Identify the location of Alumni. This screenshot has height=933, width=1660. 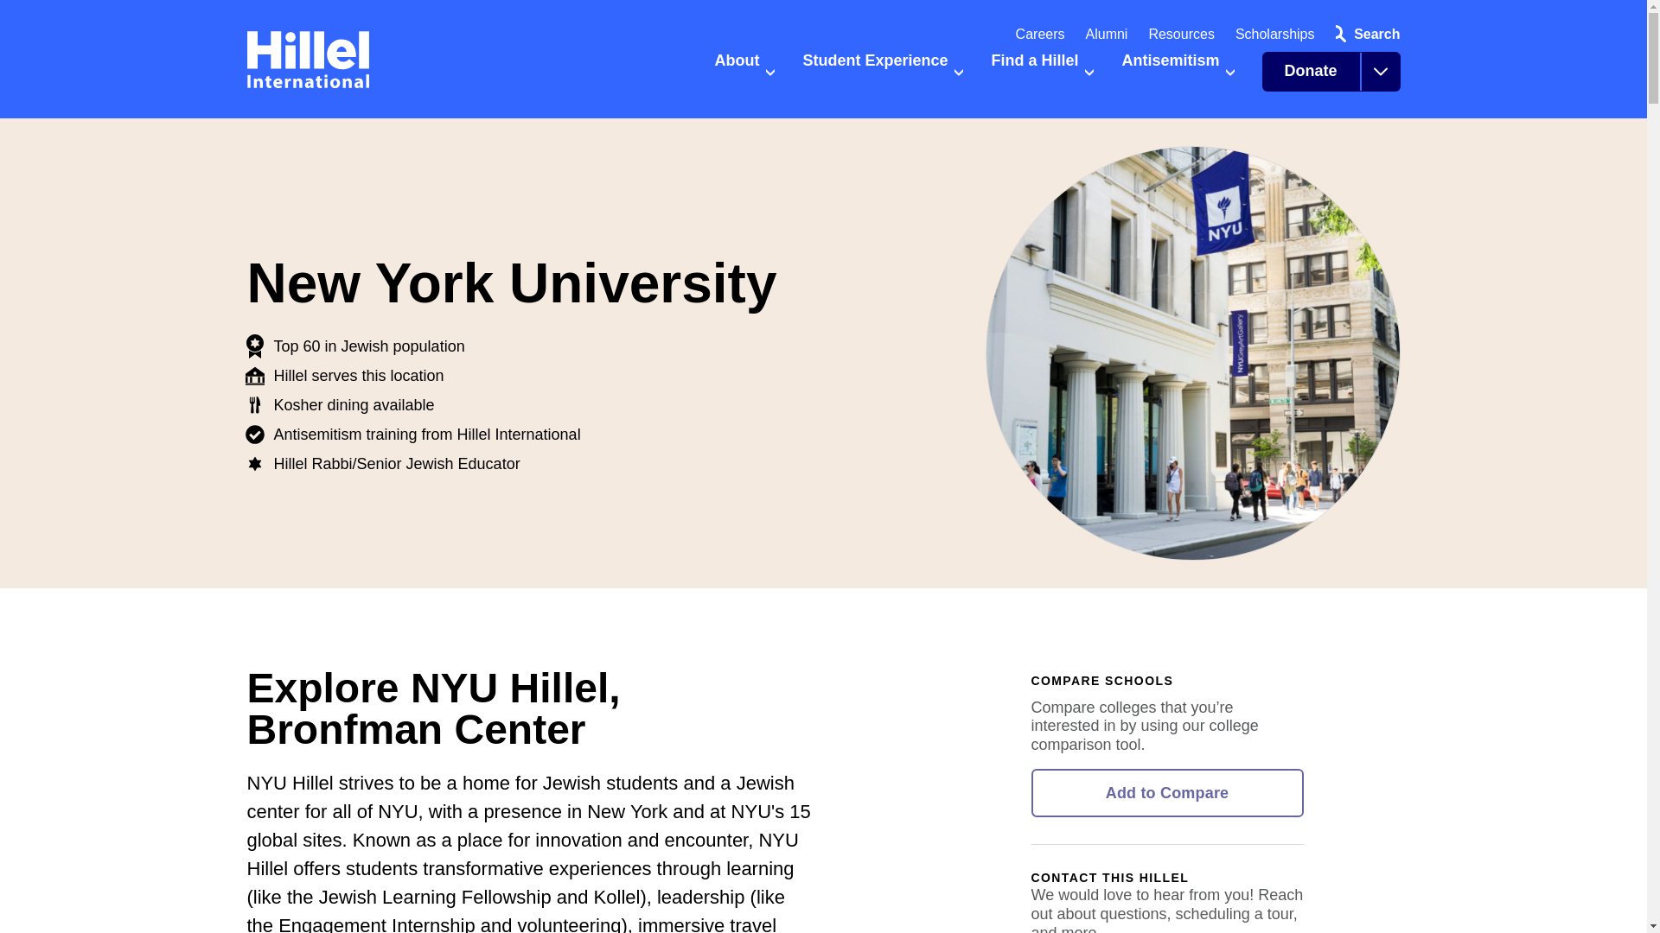
(1107, 34).